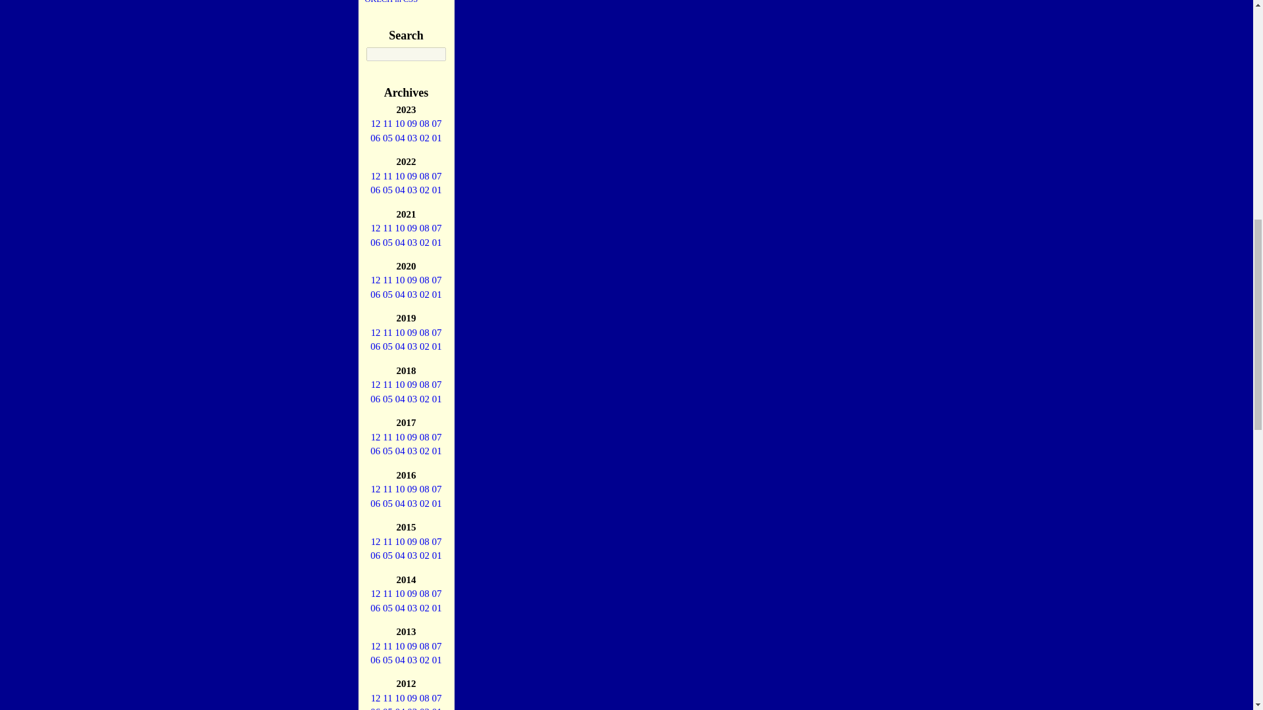  Describe the element at coordinates (436, 124) in the screenshot. I see `07` at that location.